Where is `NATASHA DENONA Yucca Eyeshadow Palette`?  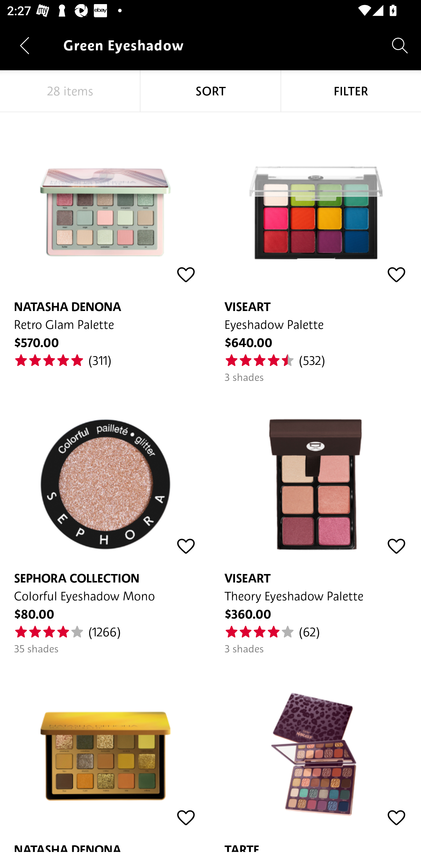
NATASHA DENONA Yucca Eyeshadow Palette is located at coordinates (105, 754).